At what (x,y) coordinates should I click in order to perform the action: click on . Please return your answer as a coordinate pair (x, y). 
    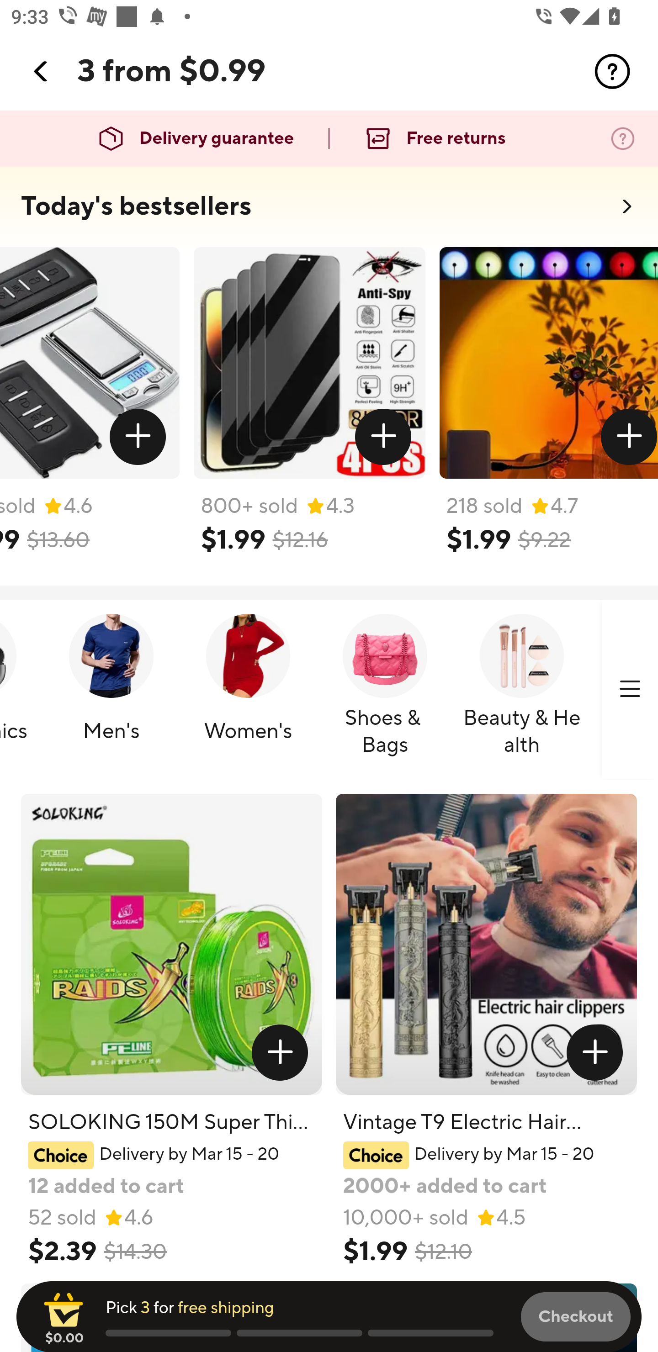
    Looking at the image, I should click on (280, 1052).